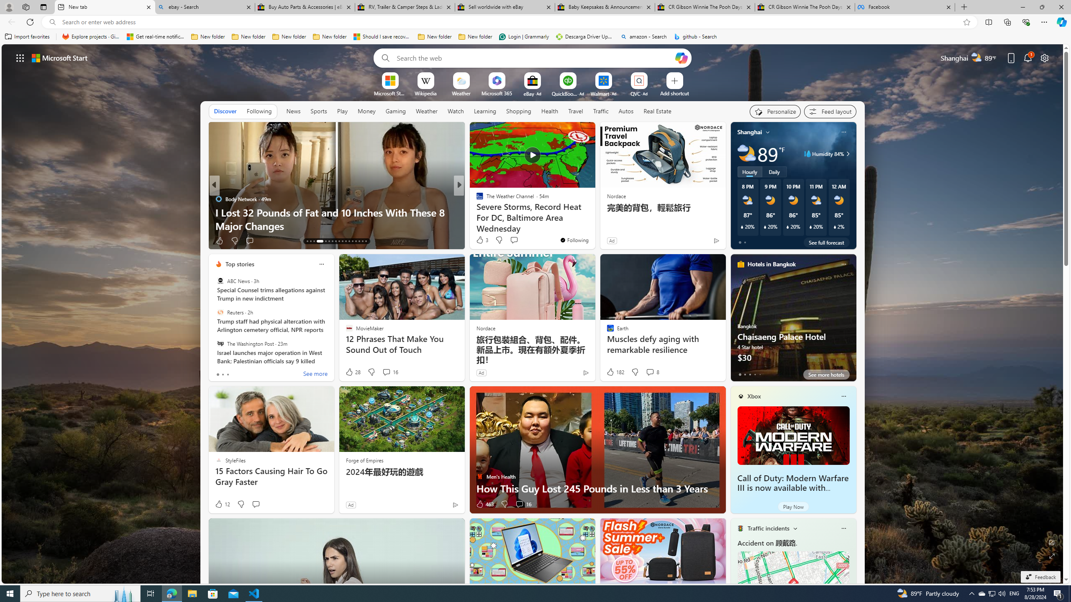  What do you see at coordinates (425, 93) in the screenshot?
I see `Wikipedia` at bounding box center [425, 93].